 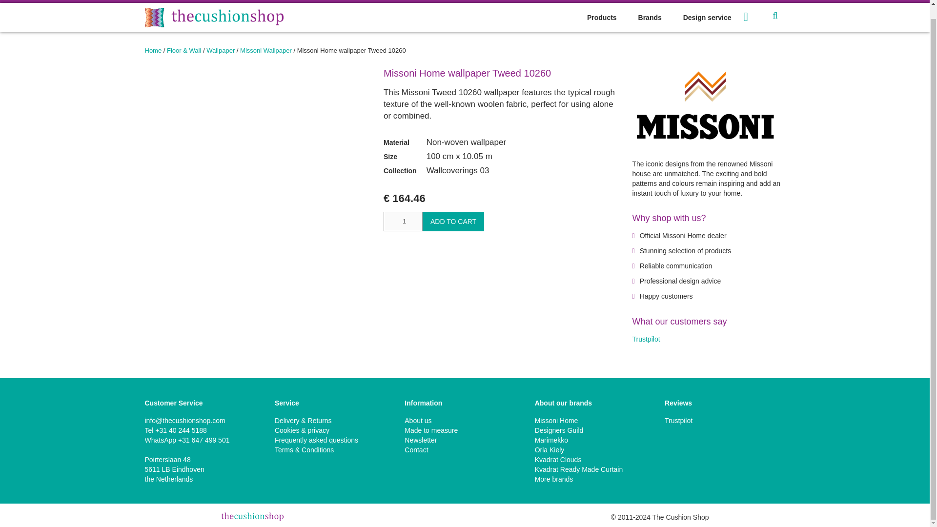 I want to click on To cart, so click(x=754, y=17).